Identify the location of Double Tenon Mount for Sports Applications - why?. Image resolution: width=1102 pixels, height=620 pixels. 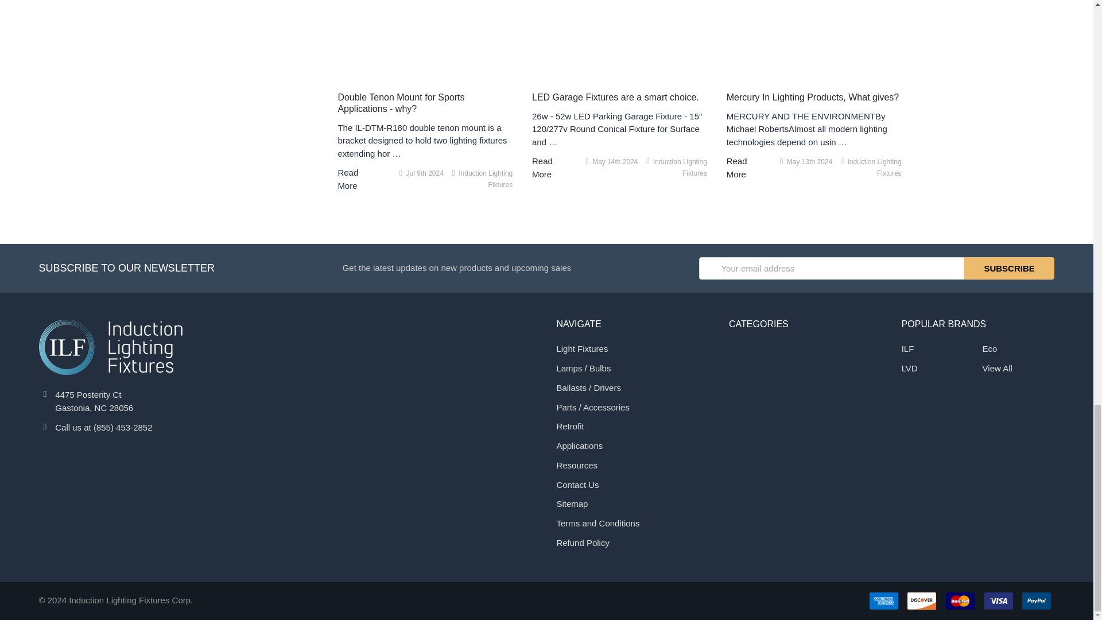
(425, 40).